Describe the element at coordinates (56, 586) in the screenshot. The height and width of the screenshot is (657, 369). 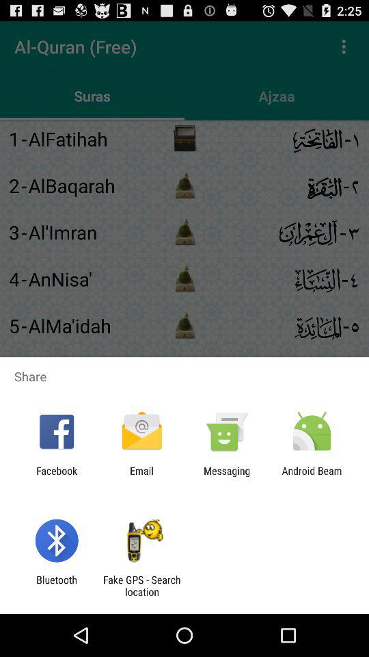
I see `swipe to the bluetooth icon` at that location.